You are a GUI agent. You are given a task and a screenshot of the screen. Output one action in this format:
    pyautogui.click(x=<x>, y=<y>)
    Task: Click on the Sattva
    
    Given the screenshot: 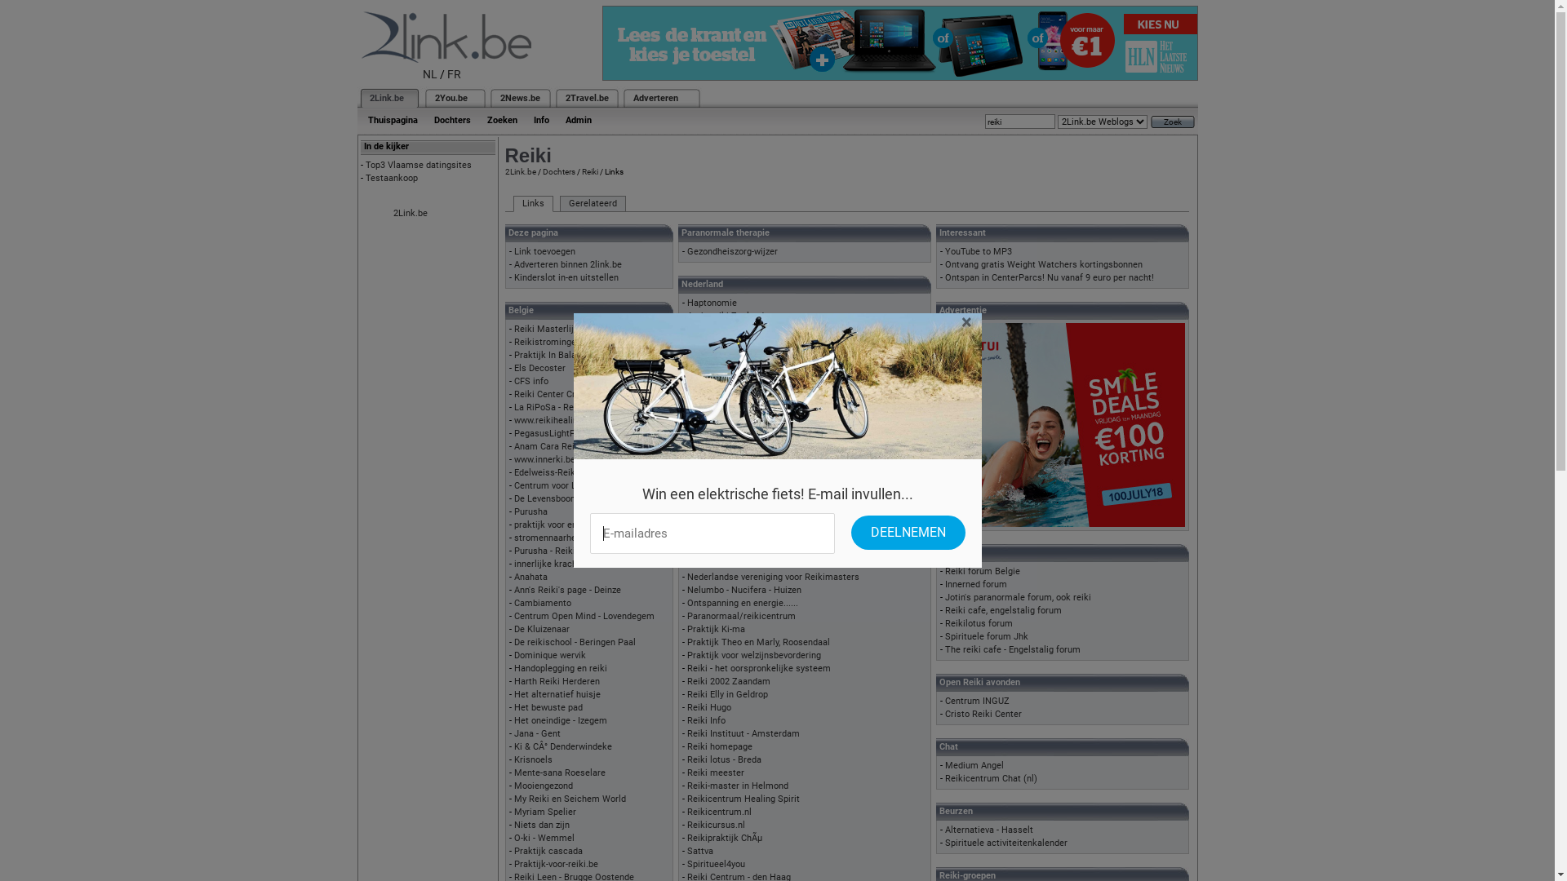 What is the action you would take?
    pyautogui.click(x=700, y=852)
    